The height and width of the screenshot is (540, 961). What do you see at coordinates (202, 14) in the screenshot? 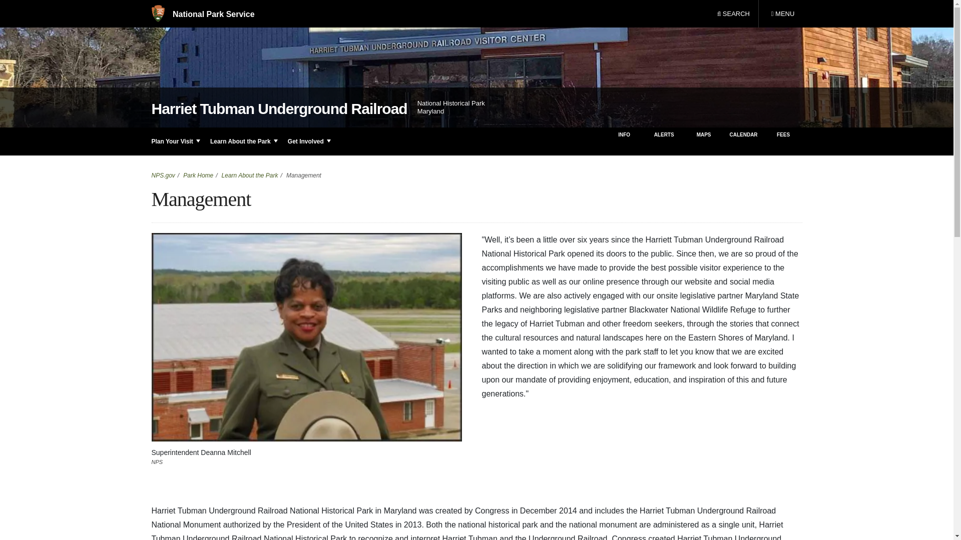
I see `National Park Service` at bounding box center [202, 14].